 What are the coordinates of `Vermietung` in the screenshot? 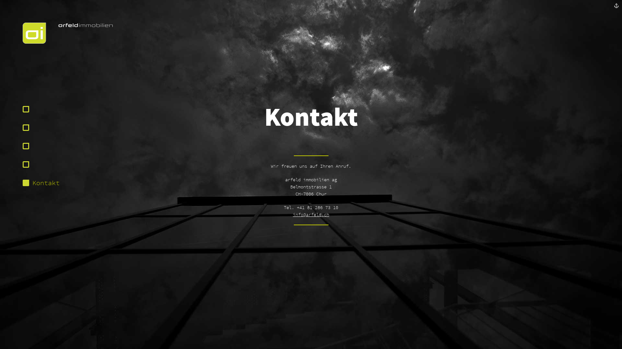 It's located at (41, 146).